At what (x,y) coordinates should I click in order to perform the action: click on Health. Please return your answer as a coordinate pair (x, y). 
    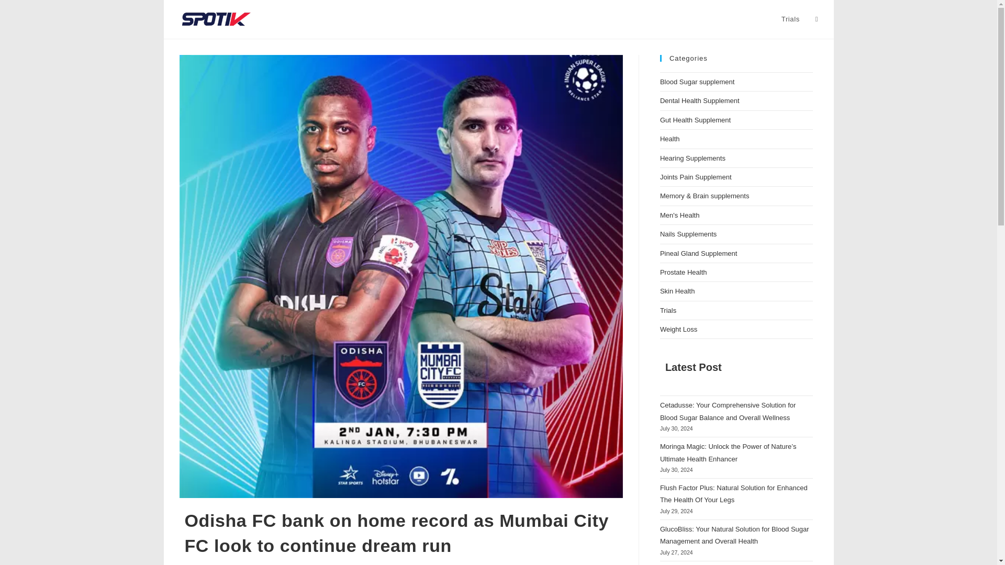
    Looking at the image, I should click on (670, 139).